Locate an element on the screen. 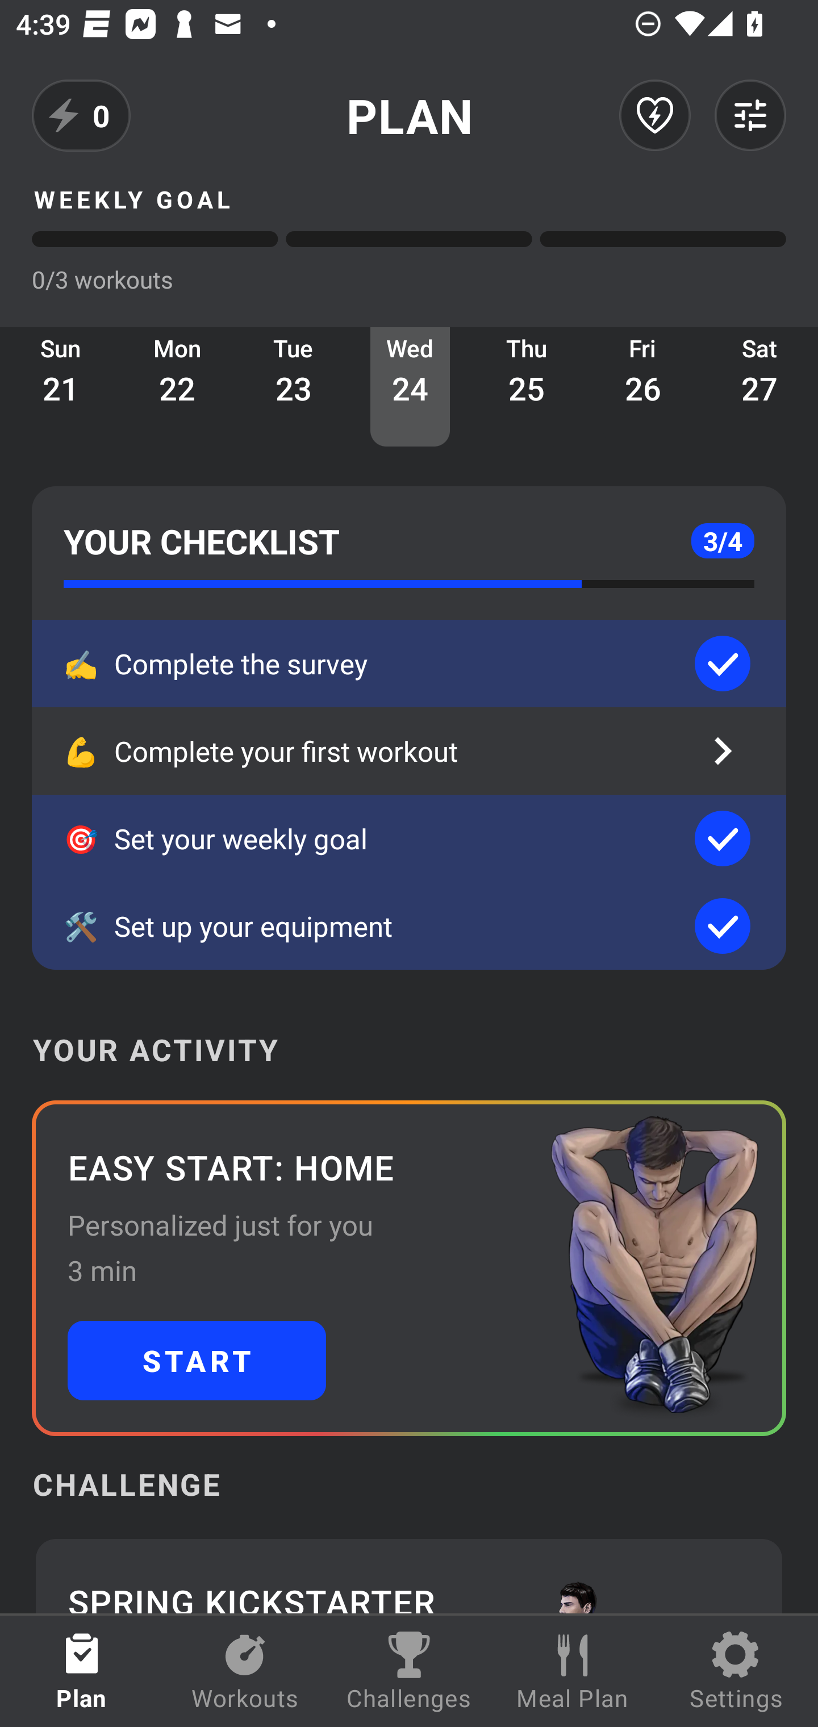 The image size is (818, 1727).  Settings  is located at coordinates (736, 1671).